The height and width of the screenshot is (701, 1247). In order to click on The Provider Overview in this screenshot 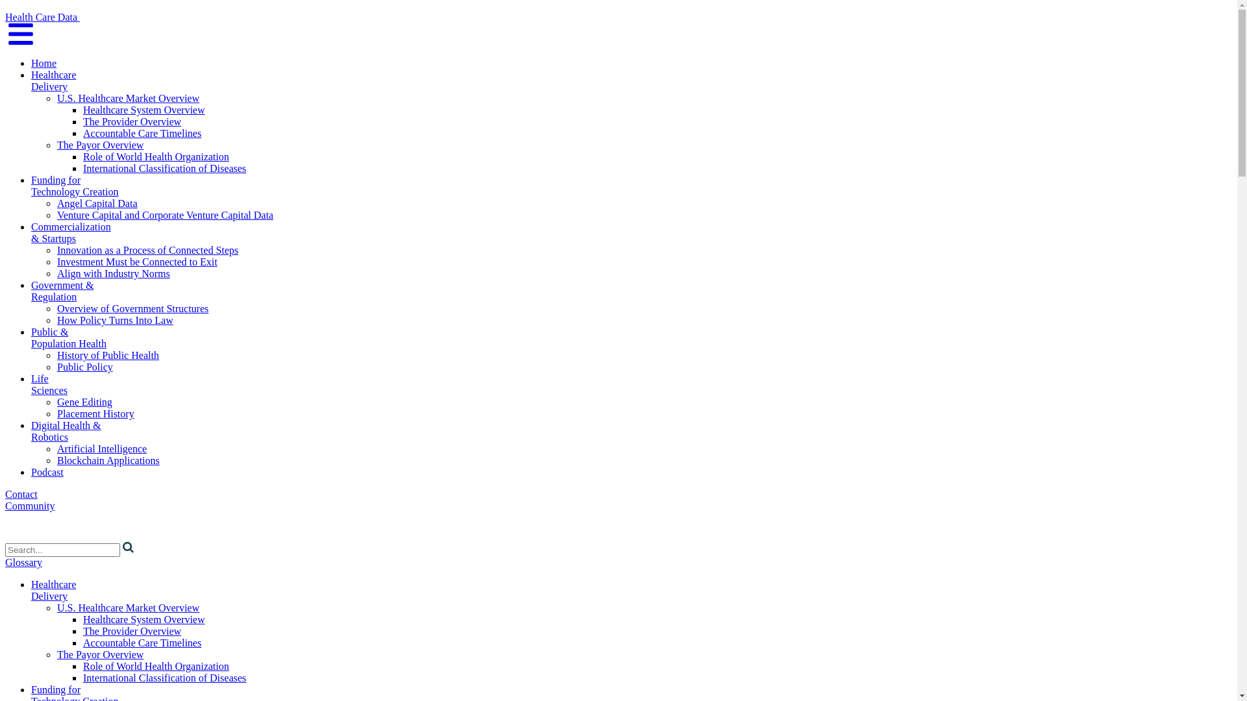, I will do `click(132, 631)`.